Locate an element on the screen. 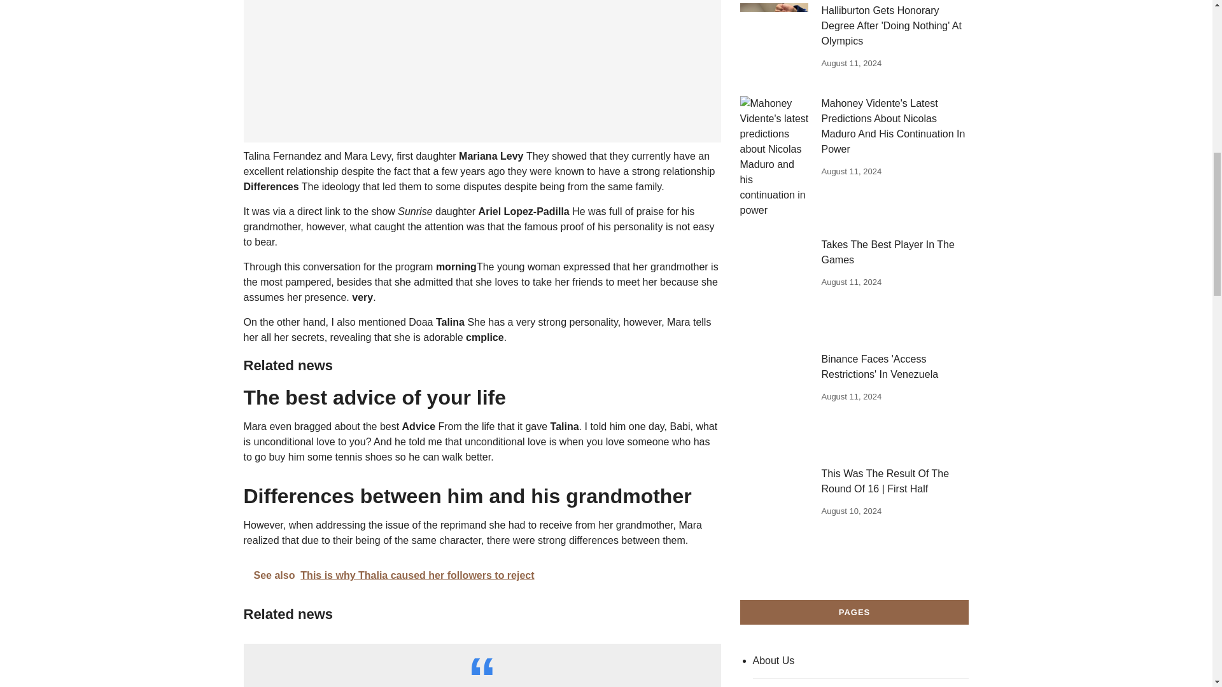 The image size is (1222, 687). Advertisement is located at coordinates (482, 71).